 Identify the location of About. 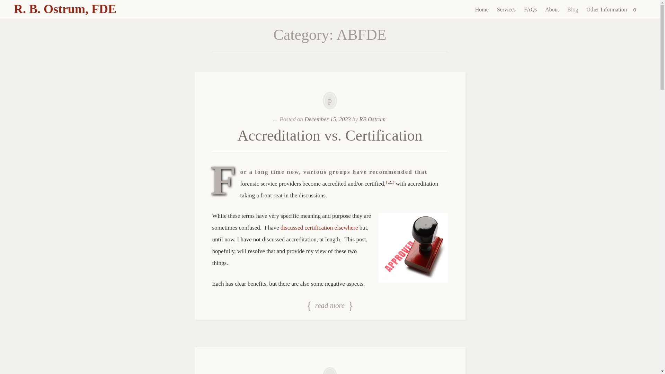
(552, 10).